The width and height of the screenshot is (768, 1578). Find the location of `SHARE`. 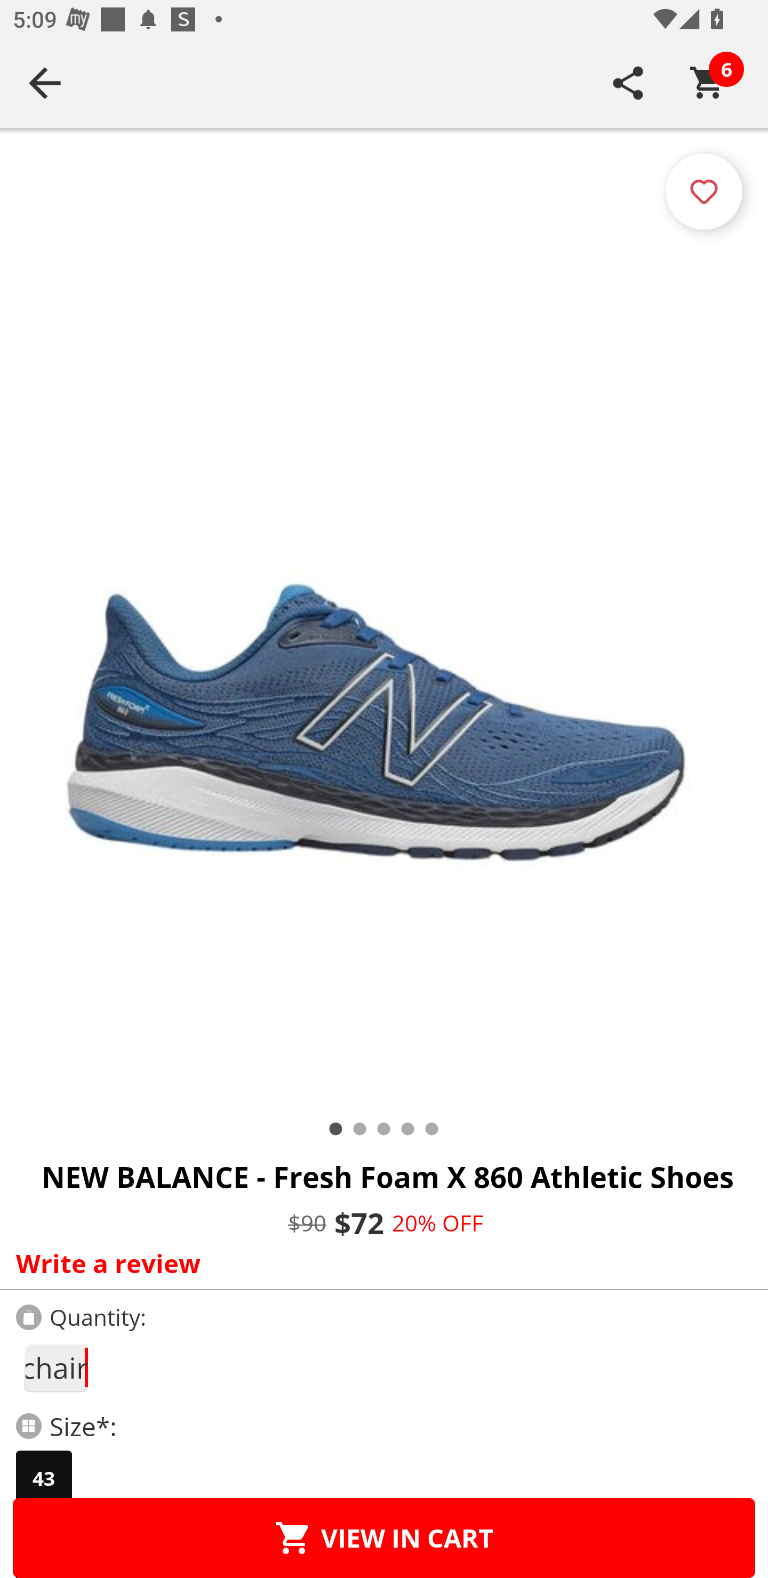

SHARE is located at coordinates (628, 83).